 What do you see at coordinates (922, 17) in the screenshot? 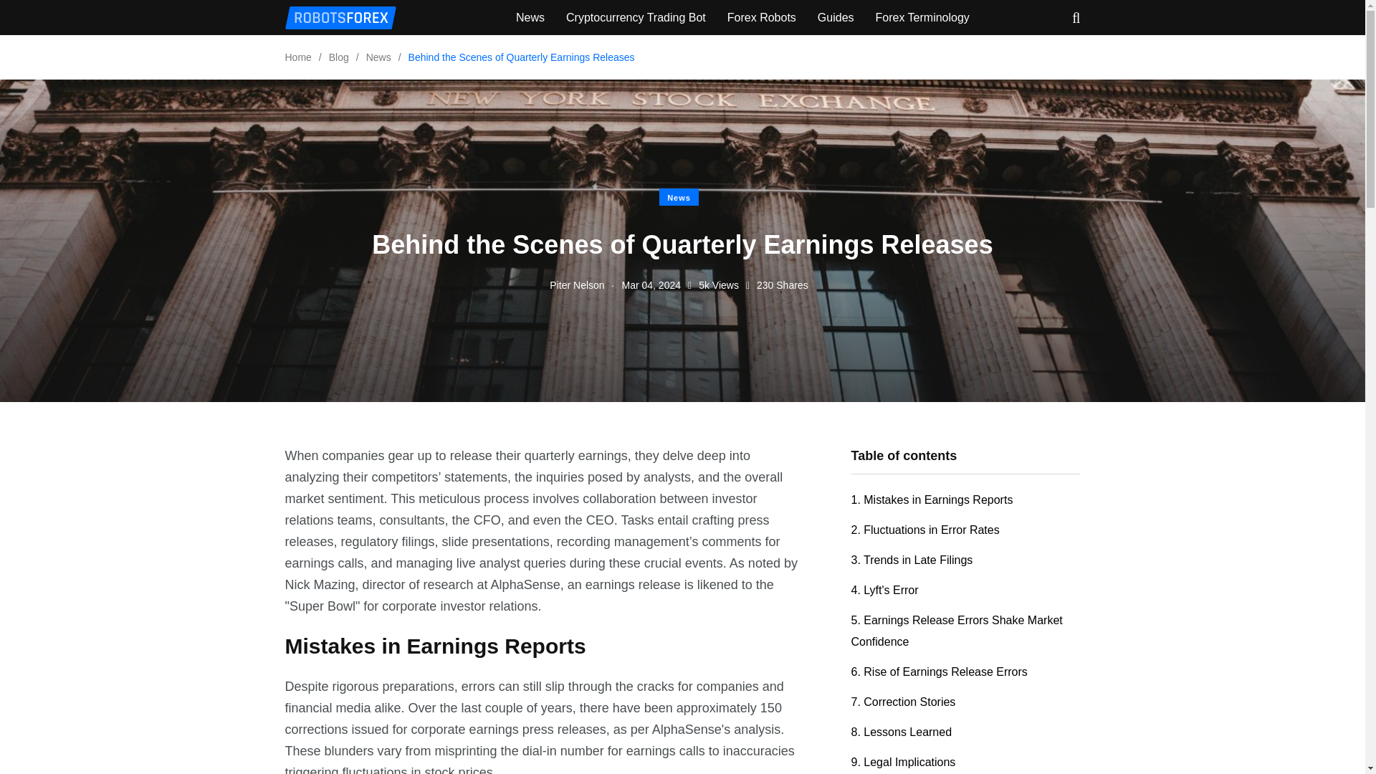
I see `Forex Terminology` at bounding box center [922, 17].